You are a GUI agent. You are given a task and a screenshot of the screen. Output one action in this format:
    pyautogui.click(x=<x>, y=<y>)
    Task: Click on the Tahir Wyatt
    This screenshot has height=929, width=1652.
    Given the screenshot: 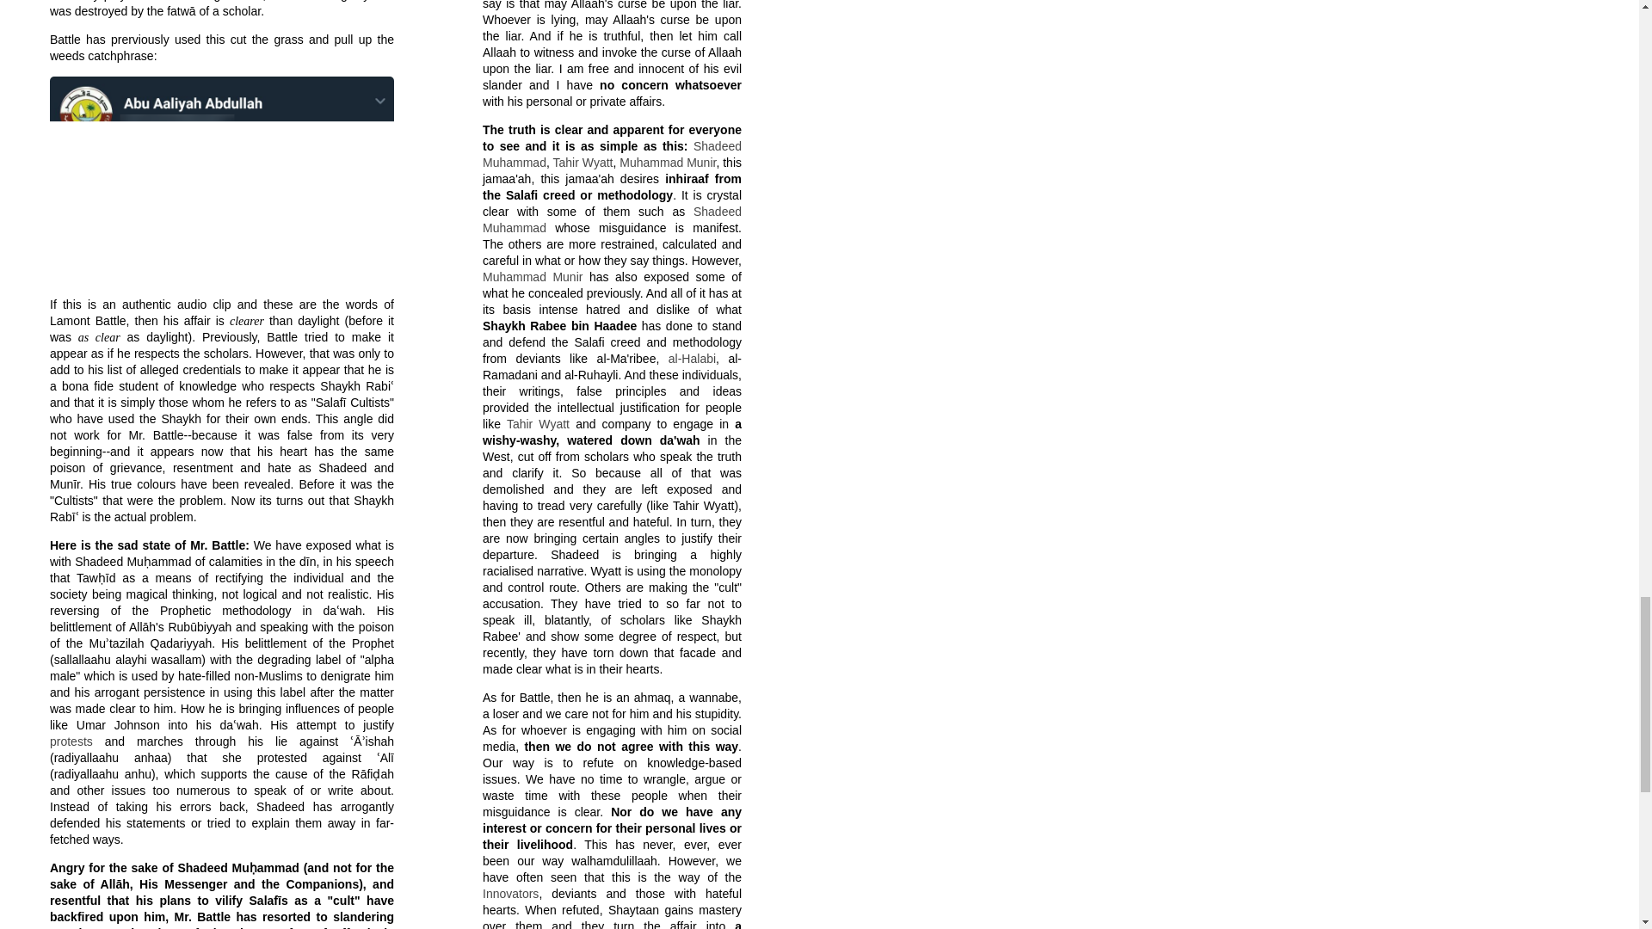 What is the action you would take?
    pyautogui.click(x=539, y=423)
    